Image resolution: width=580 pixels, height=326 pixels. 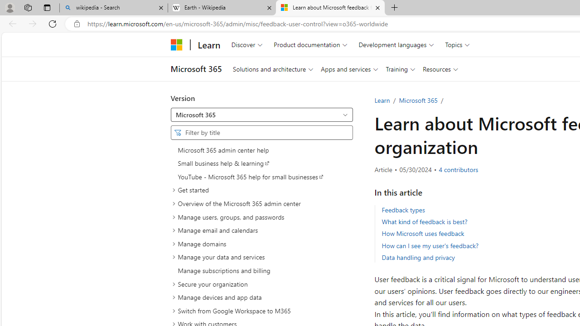 I want to click on Close tab, so click(x=378, y=7).